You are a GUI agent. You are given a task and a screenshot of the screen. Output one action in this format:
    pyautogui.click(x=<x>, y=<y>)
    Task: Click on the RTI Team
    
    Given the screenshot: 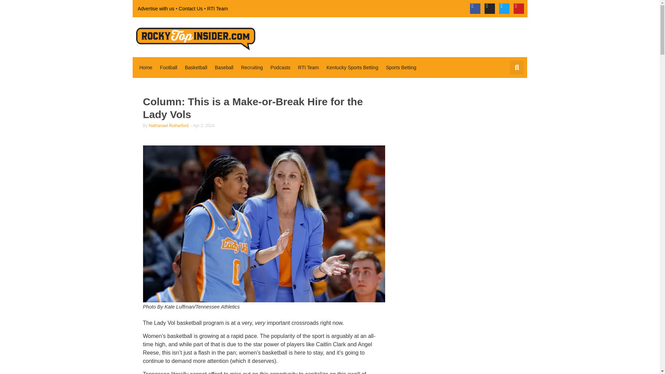 What is the action you would take?
    pyautogui.click(x=218, y=8)
    